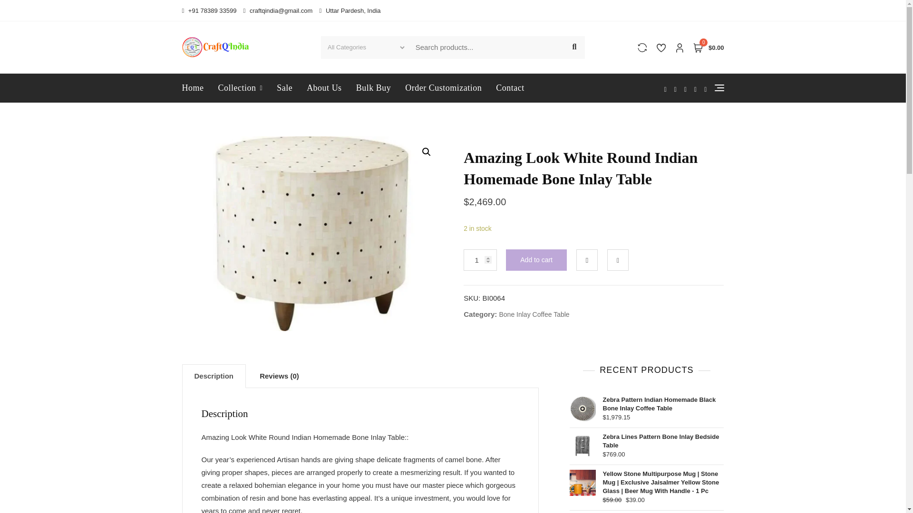  Describe the element at coordinates (510, 88) in the screenshot. I see `Contact` at that location.